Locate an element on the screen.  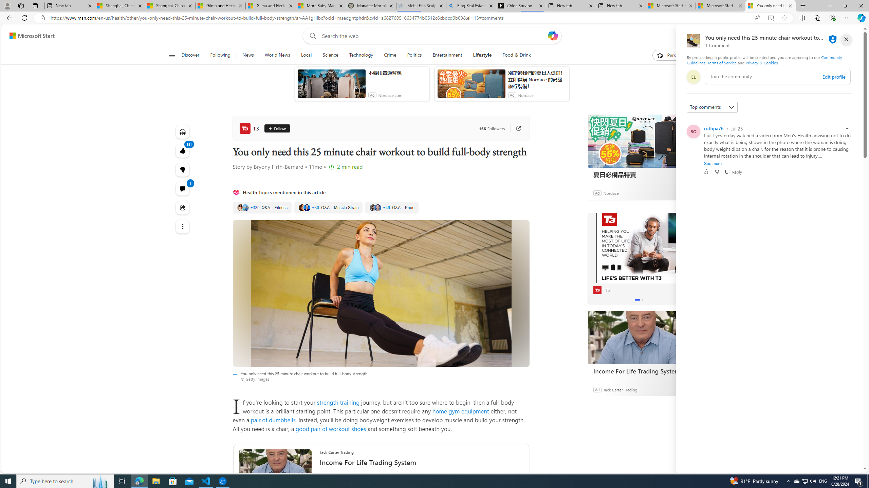
Crime is located at coordinates (390, 55).